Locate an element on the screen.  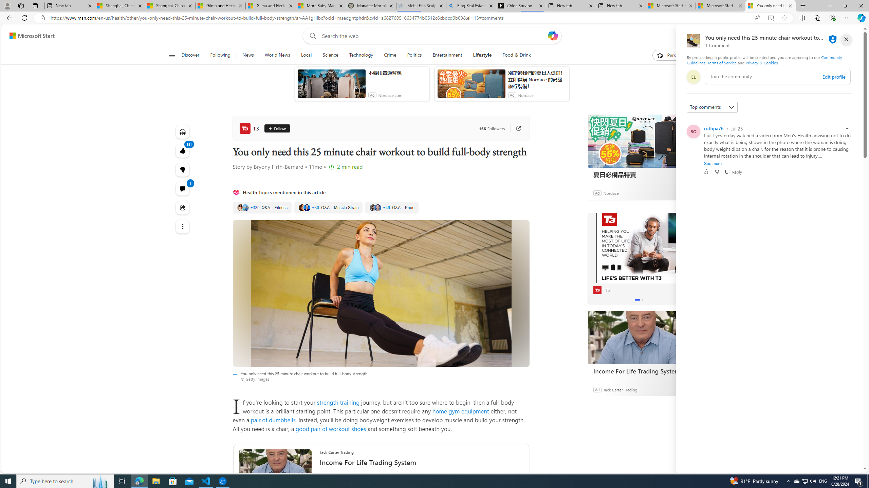
Crime is located at coordinates (390, 55).